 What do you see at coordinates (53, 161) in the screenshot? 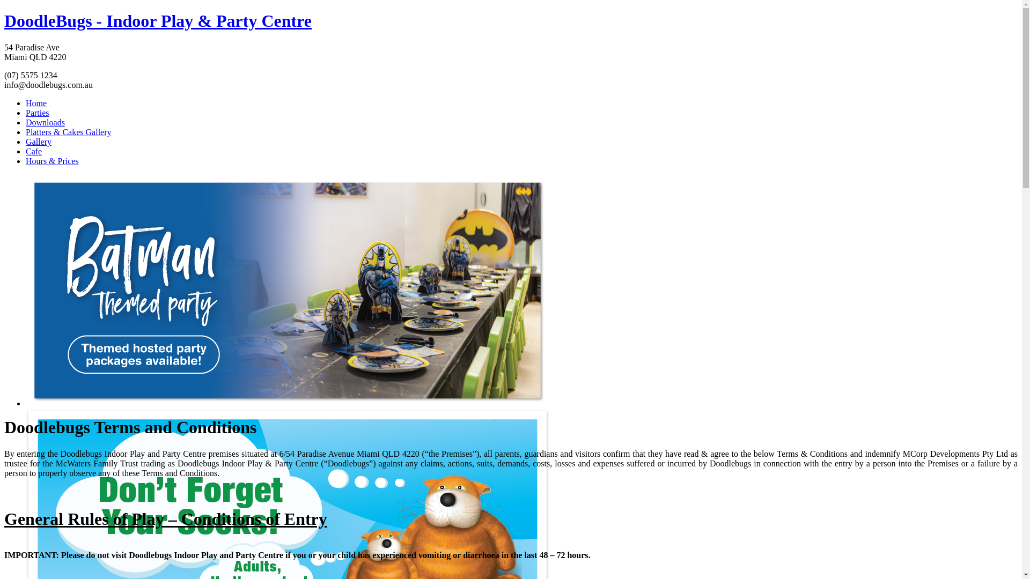
I see `Hours & Prices` at bounding box center [53, 161].